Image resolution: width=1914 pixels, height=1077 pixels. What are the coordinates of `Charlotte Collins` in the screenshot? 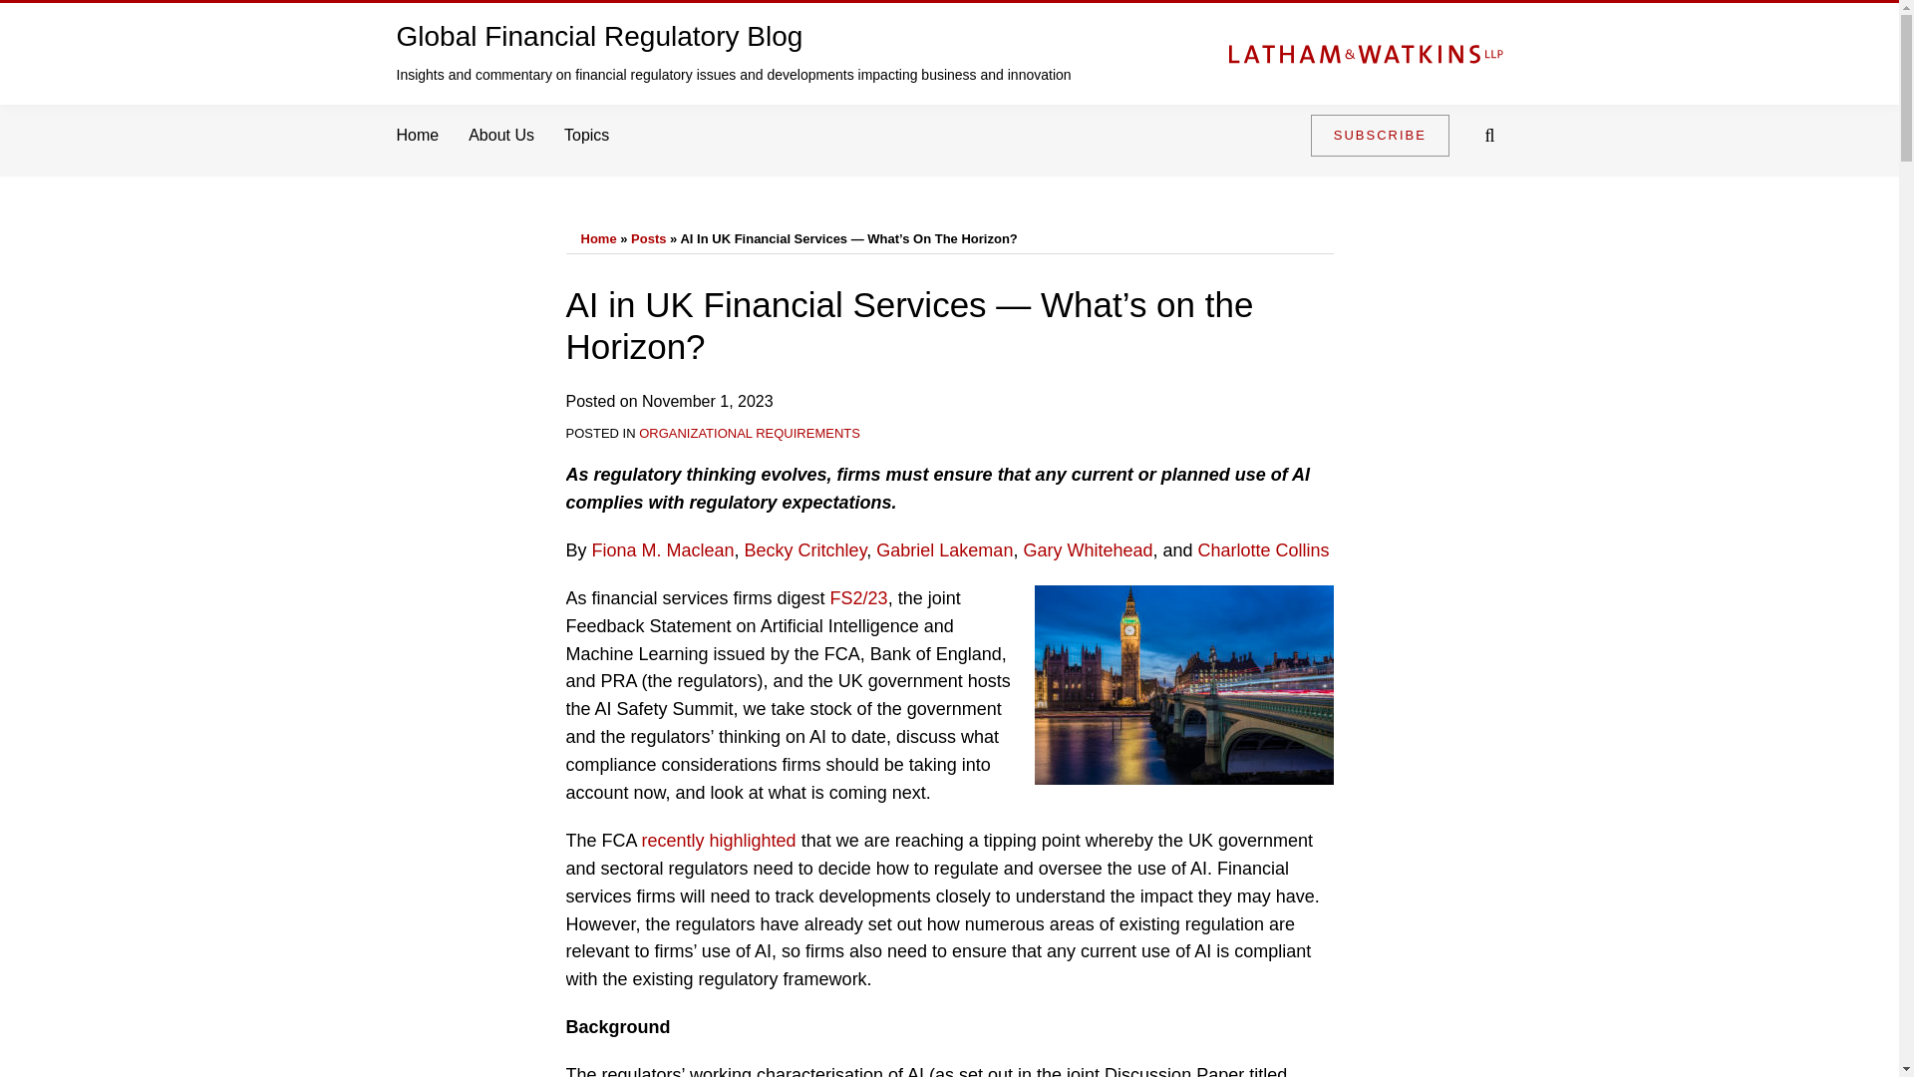 It's located at (1264, 550).